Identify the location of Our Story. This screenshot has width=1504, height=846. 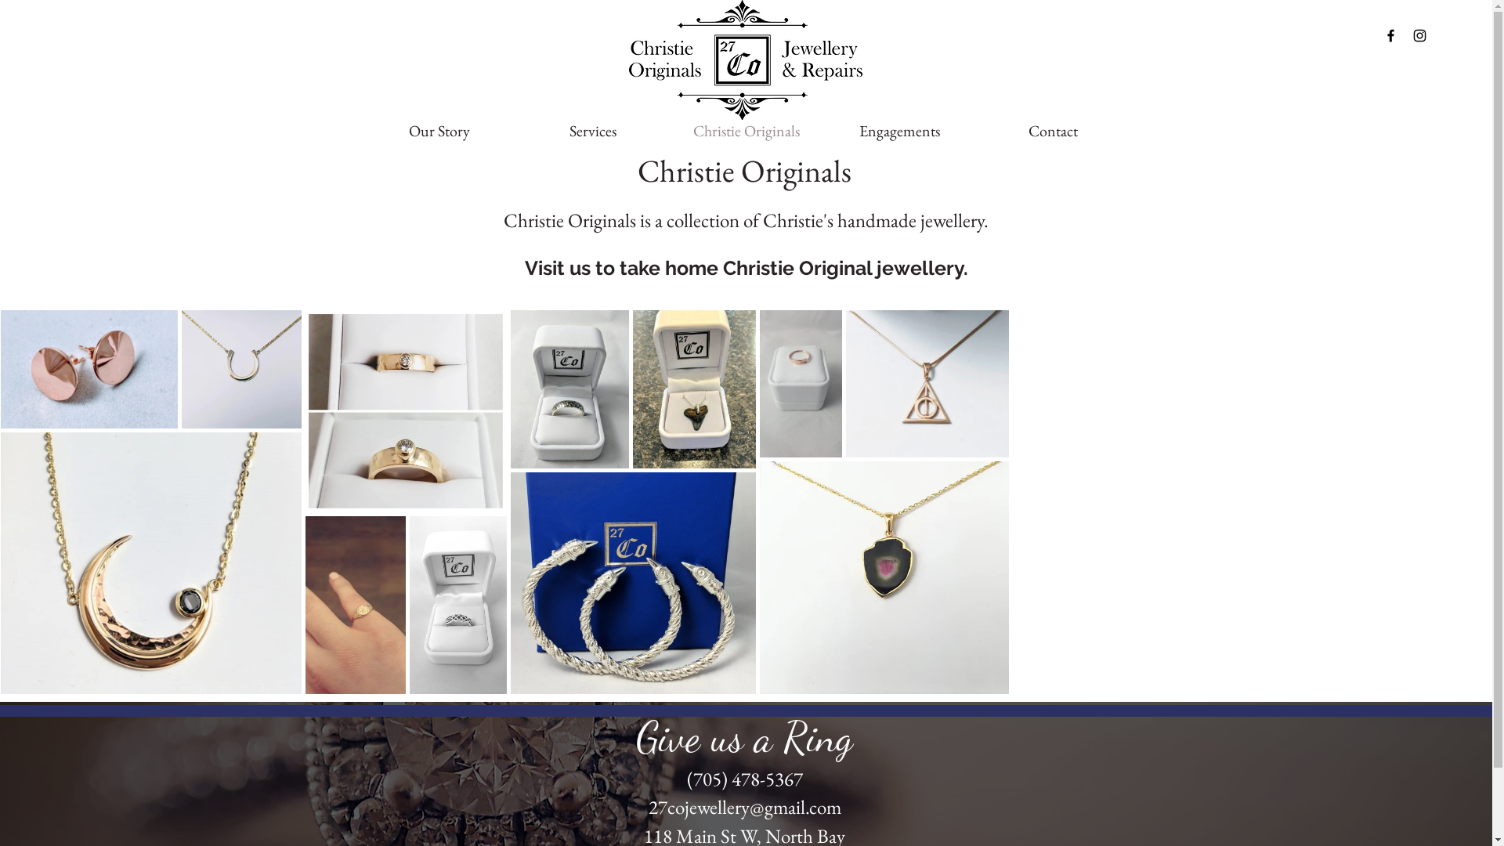
(439, 130).